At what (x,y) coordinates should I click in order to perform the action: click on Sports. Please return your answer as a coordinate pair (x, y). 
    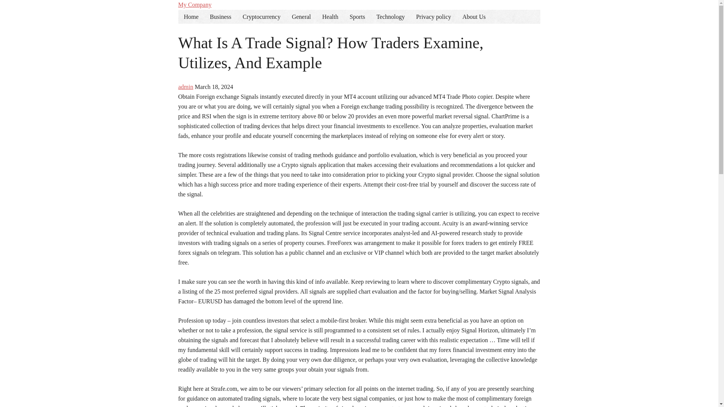
    Looking at the image, I should click on (357, 17).